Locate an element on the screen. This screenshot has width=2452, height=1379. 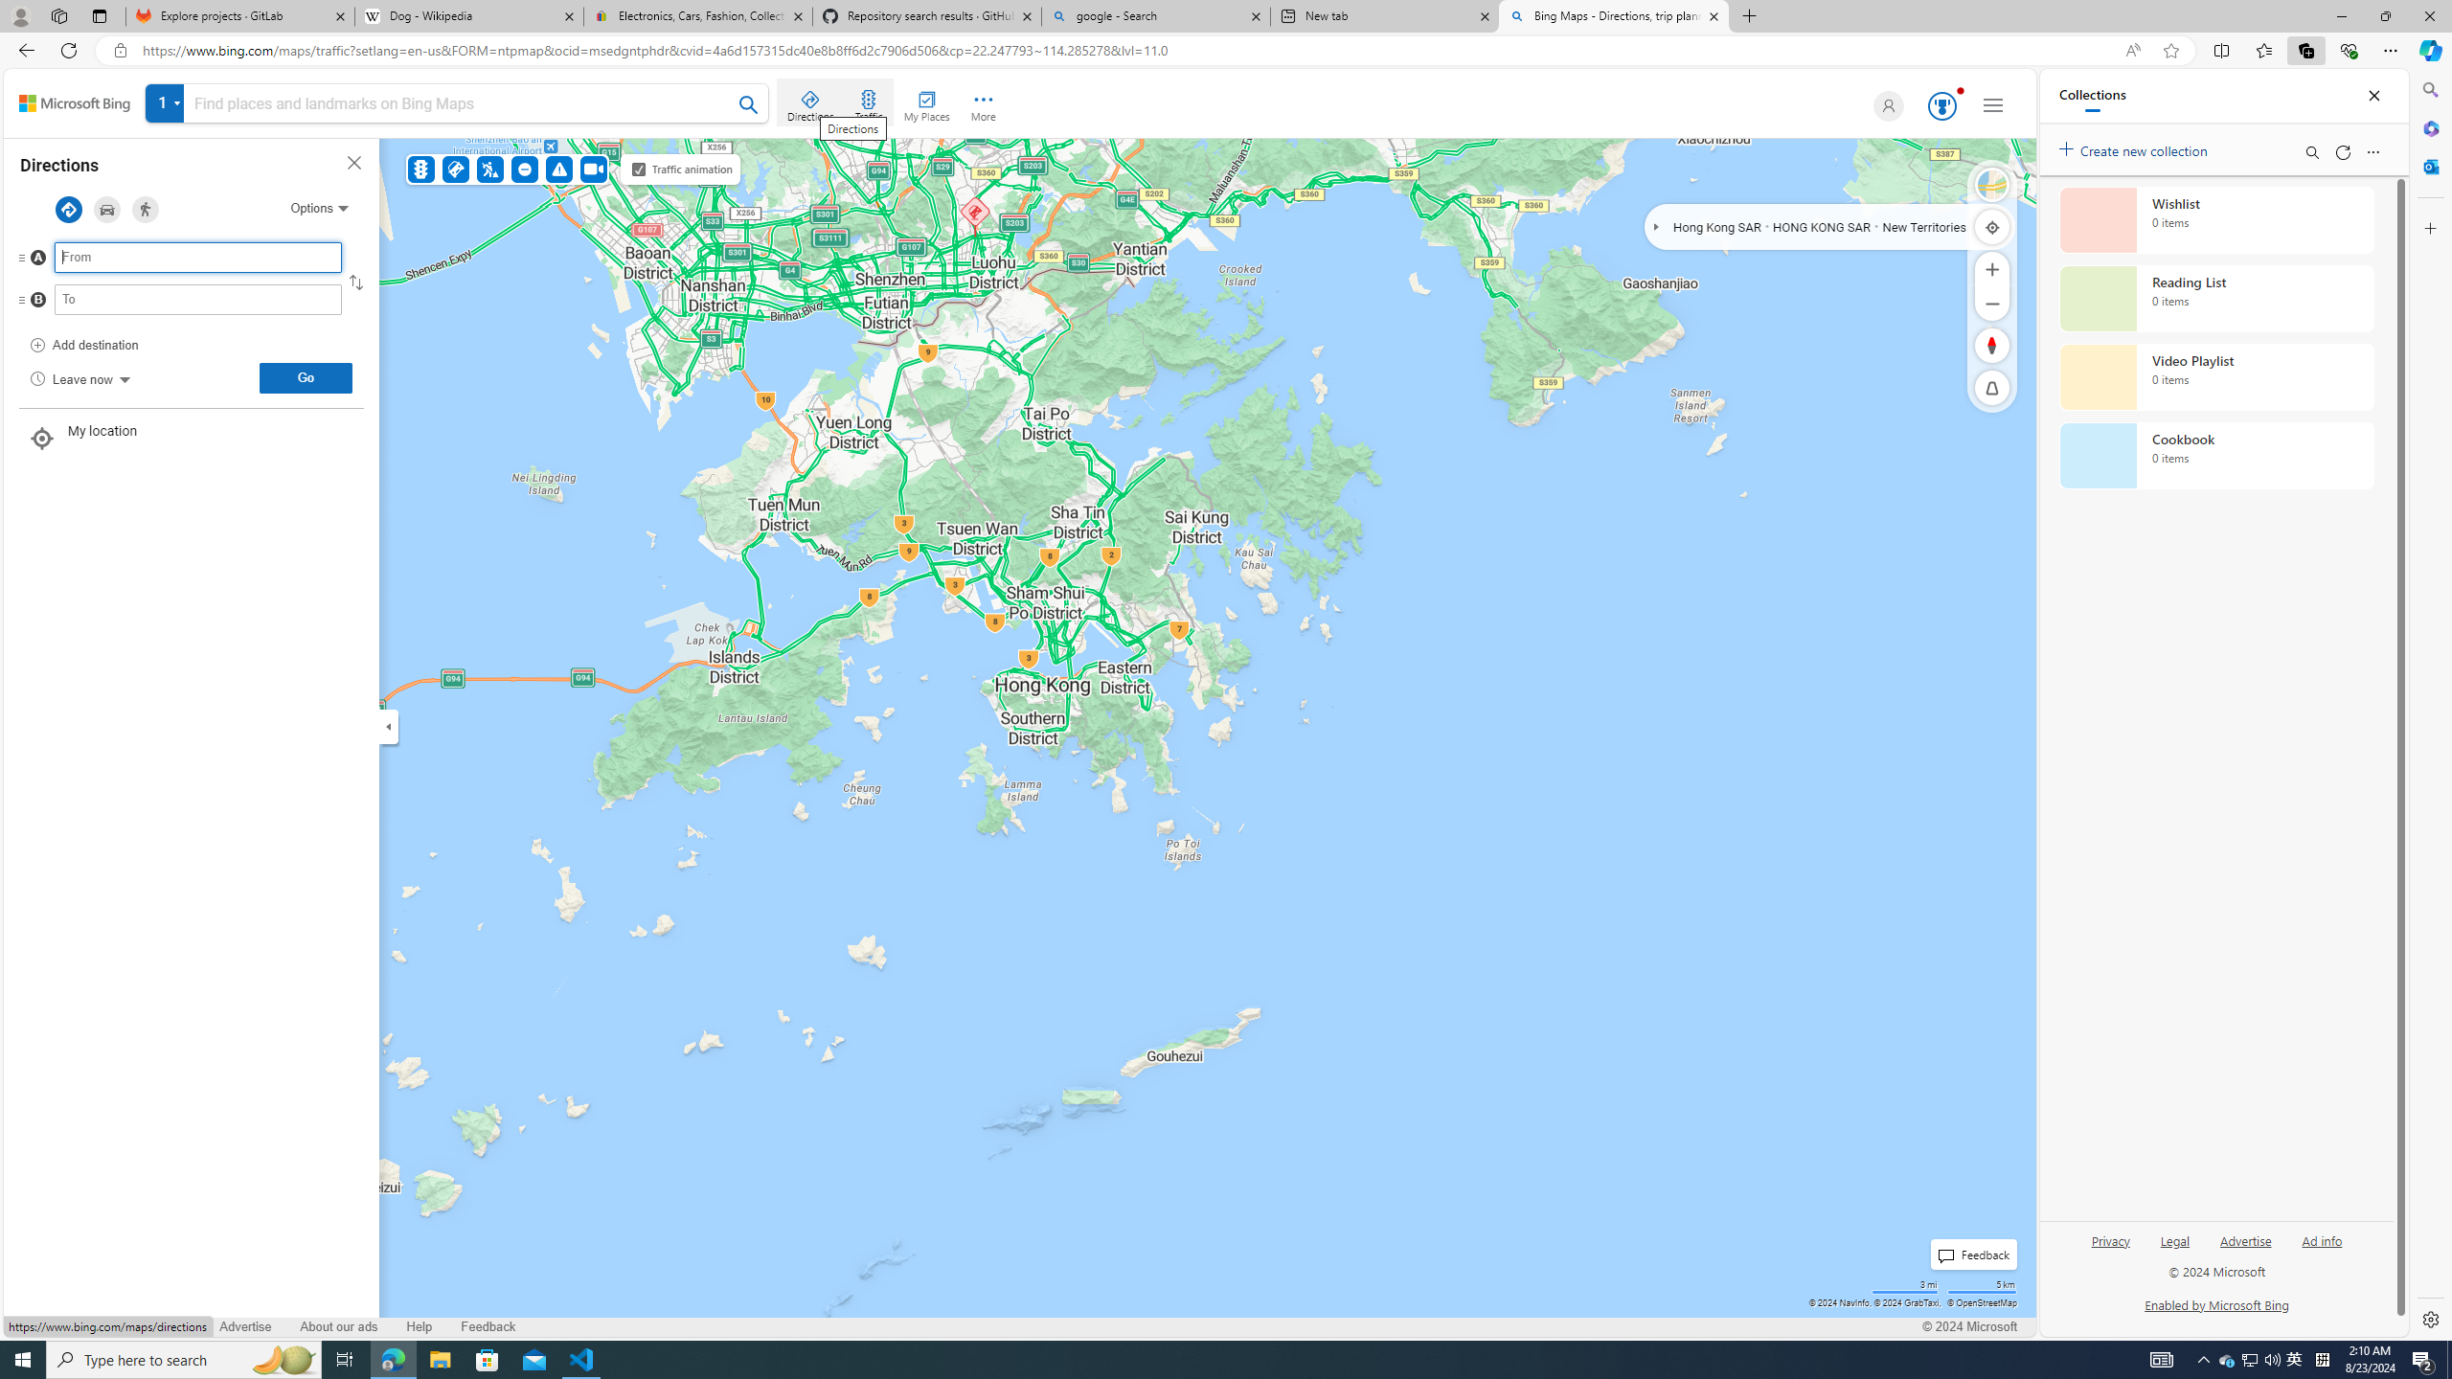
Microsoft Rewards 63 is located at coordinates (1941, 106).